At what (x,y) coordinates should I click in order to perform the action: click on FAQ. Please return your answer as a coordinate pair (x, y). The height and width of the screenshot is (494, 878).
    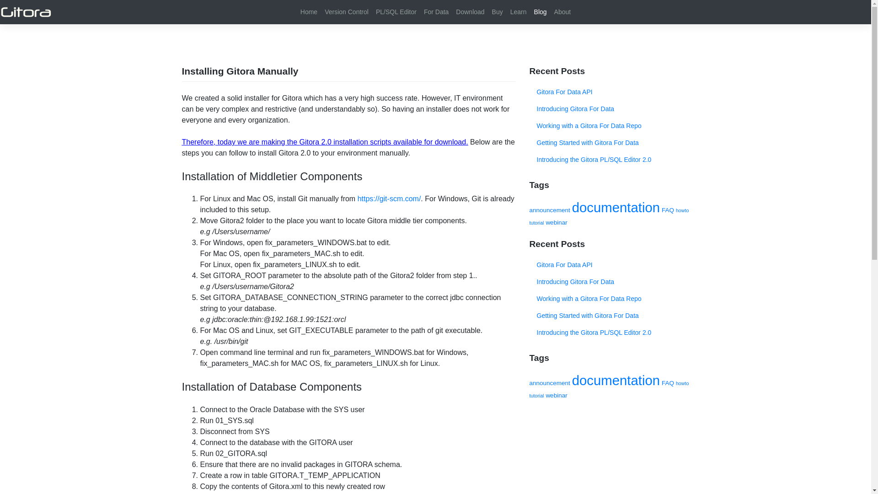
    Looking at the image, I should click on (668, 210).